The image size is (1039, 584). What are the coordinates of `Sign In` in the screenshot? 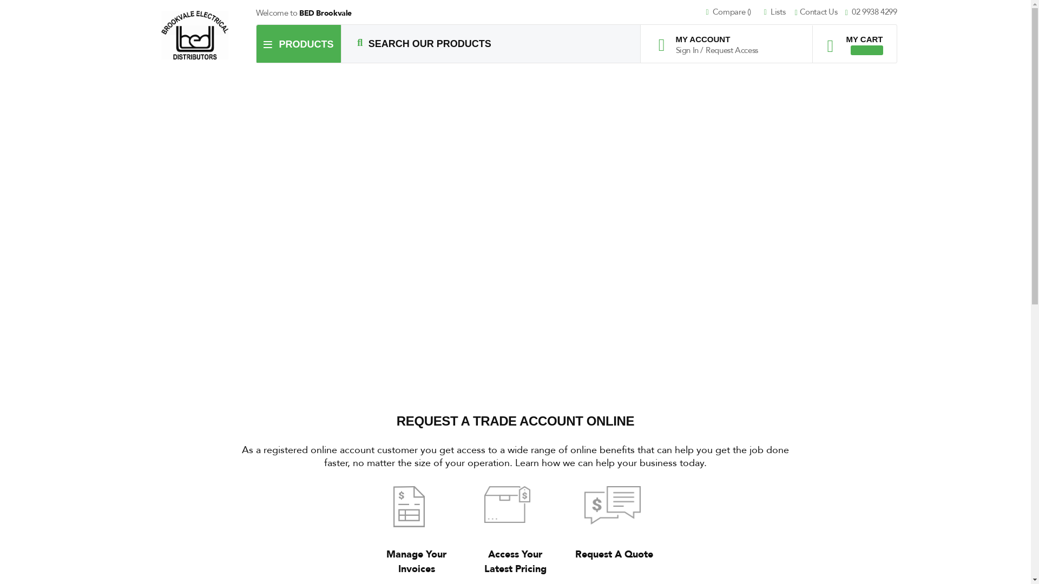 It's located at (688, 50).